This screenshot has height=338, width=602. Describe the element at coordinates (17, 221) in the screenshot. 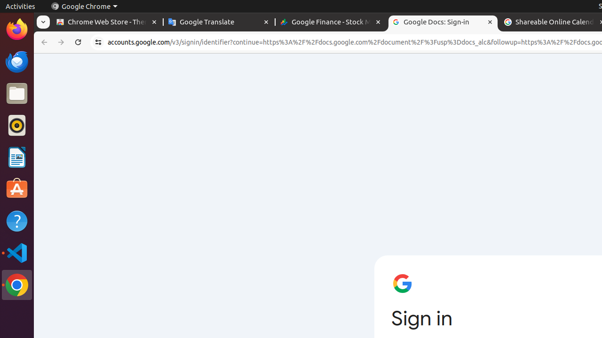

I see `Help` at that location.